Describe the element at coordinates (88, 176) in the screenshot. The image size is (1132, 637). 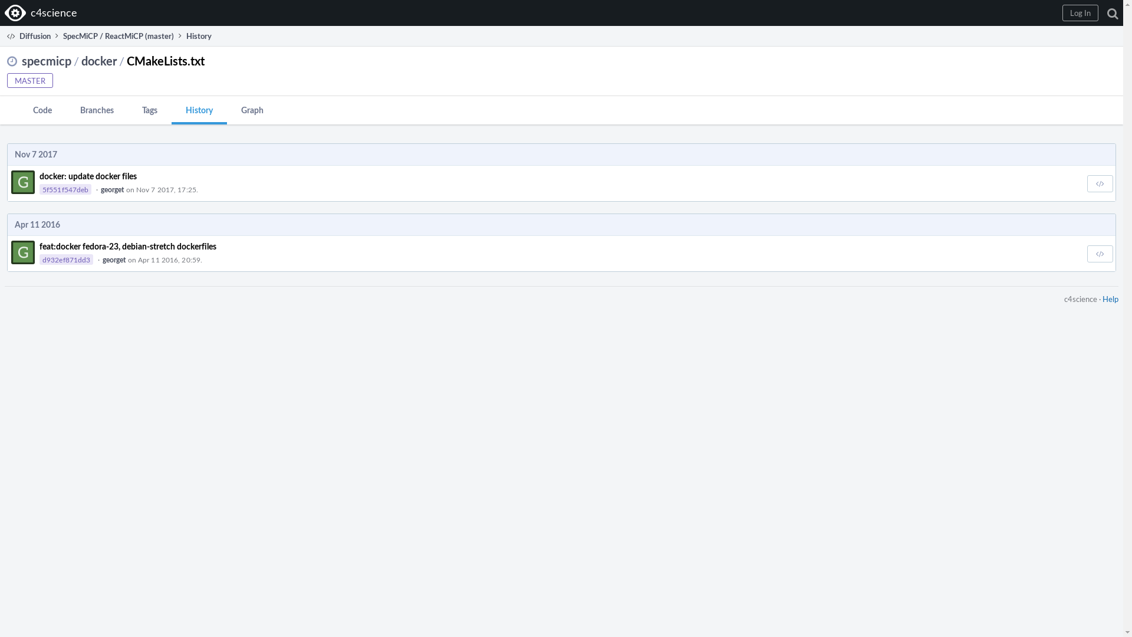
I see `docker: update docker files` at that location.